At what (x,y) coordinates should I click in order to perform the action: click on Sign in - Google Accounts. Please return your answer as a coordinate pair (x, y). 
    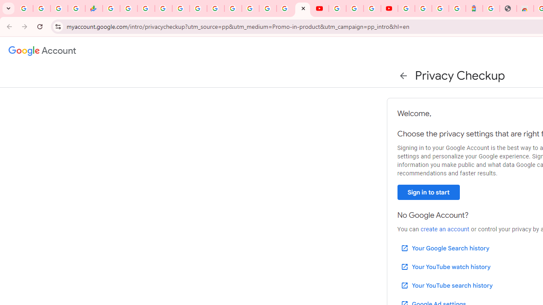
    Looking at the image, I should click on (250, 8).